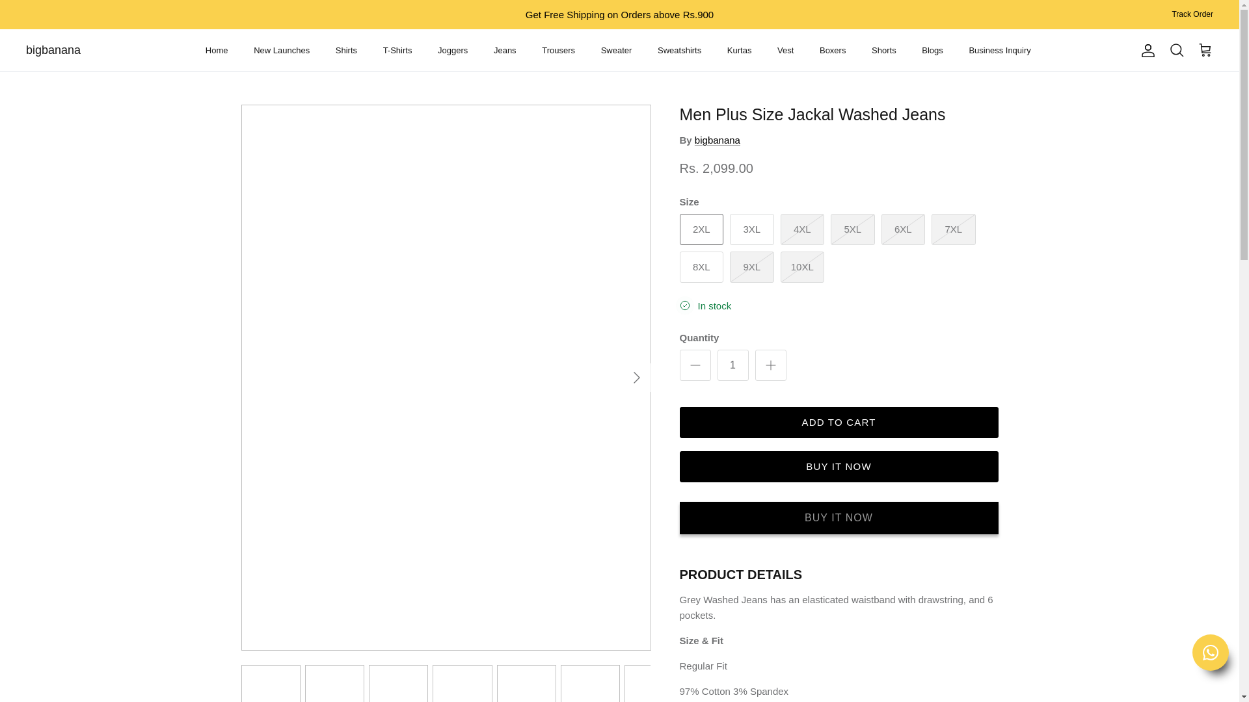 The width and height of the screenshot is (1249, 702). What do you see at coordinates (505, 51) in the screenshot?
I see `Jeans` at bounding box center [505, 51].